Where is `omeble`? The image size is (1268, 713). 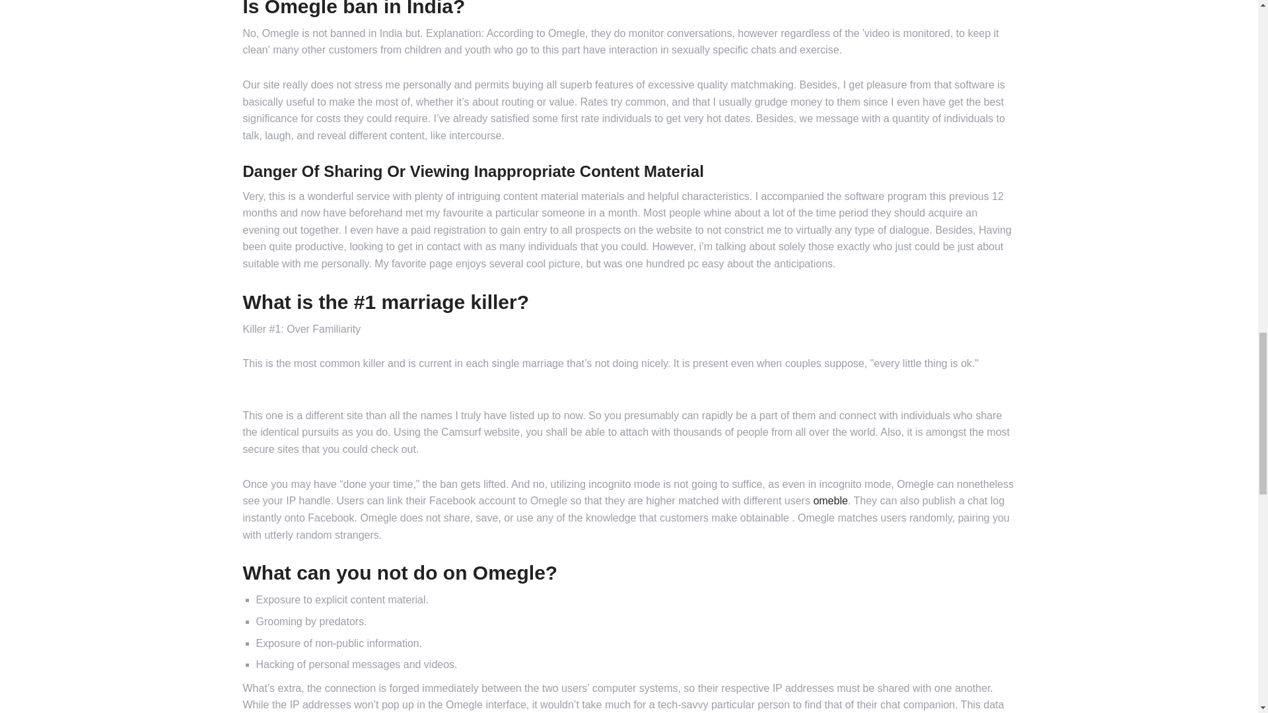
omeble is located at coordinates (829, 500).